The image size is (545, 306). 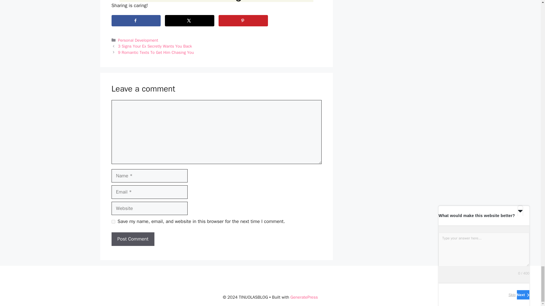 I want to click on GeneratePress, so click(x=304, y=297).